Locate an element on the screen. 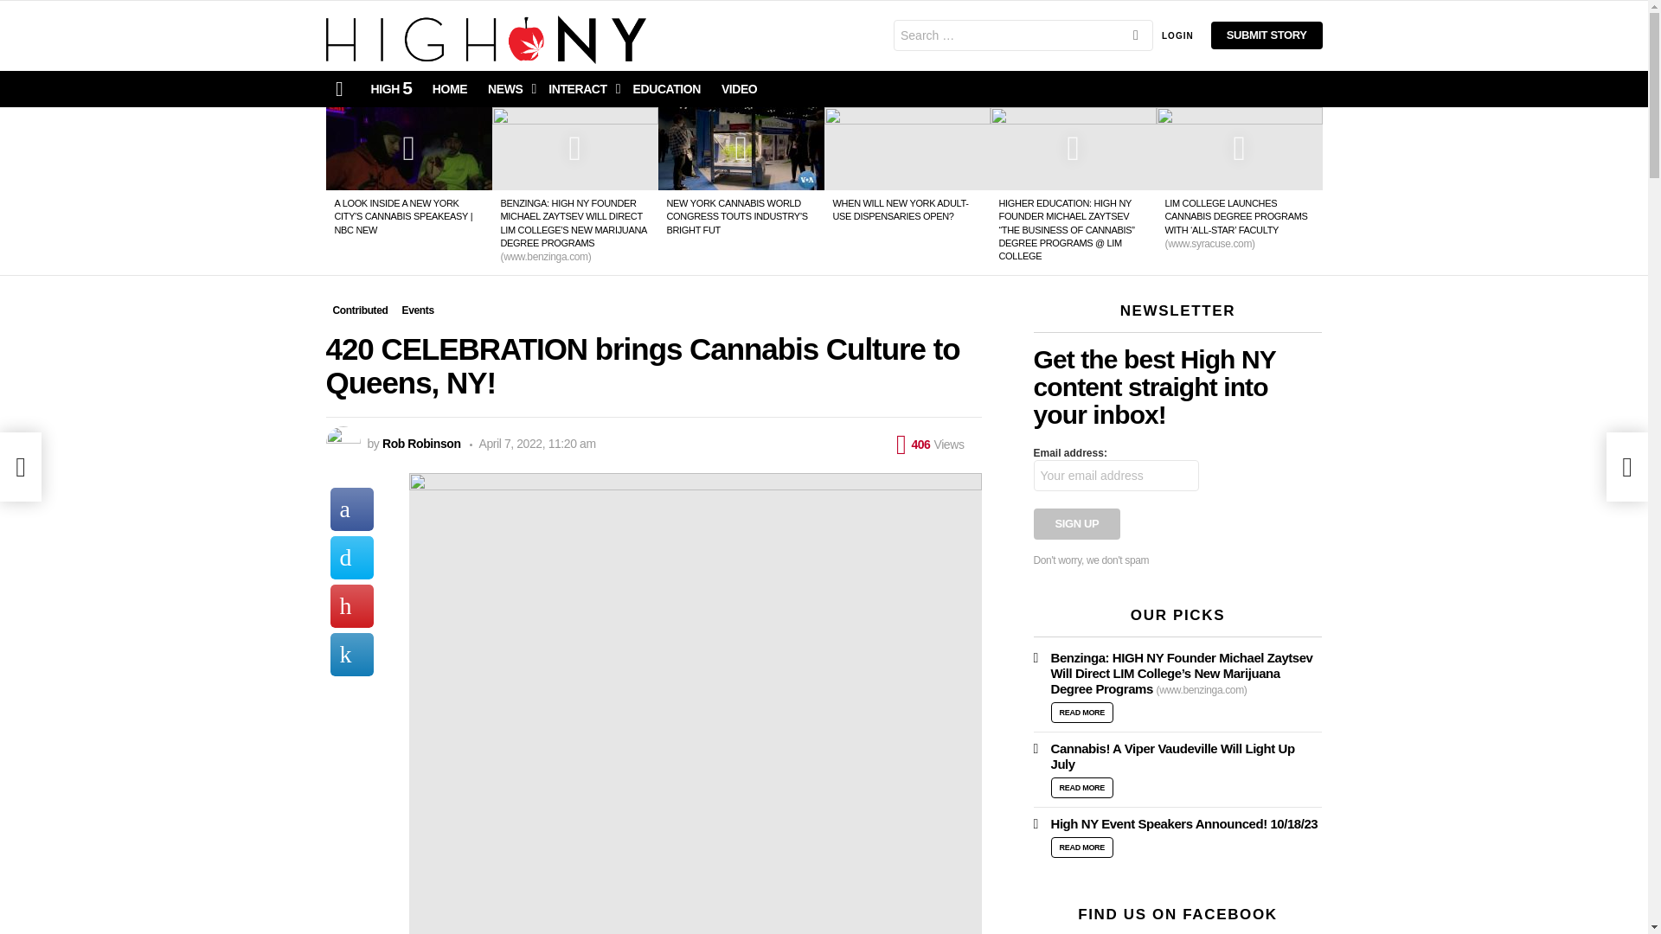 The width and height of the screenshot is (1661, 934). Share on Facebook is located at coordinates (352, 509).